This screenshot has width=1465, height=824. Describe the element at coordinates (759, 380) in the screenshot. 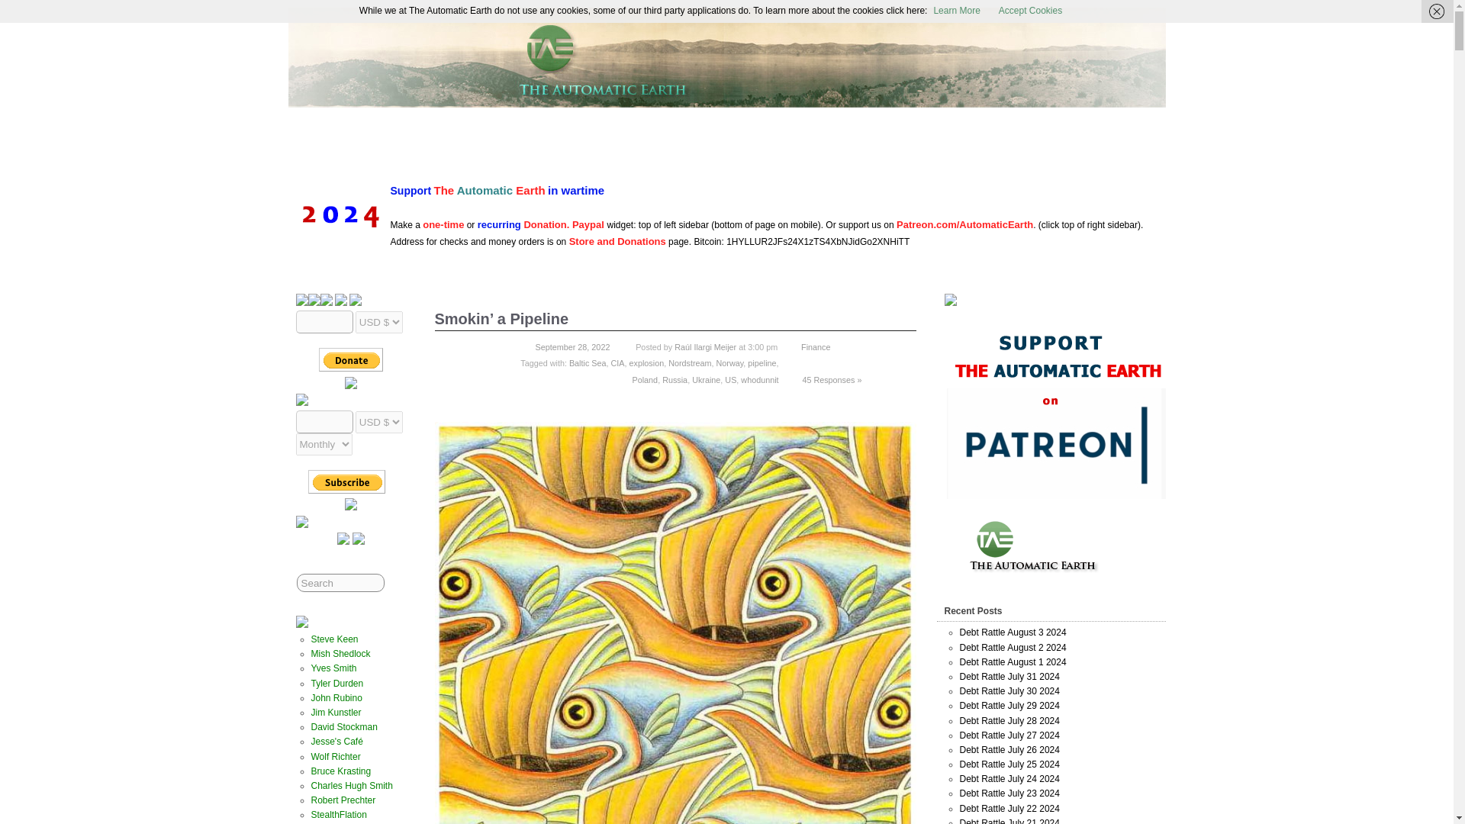

I see `whodunnit` at that location.